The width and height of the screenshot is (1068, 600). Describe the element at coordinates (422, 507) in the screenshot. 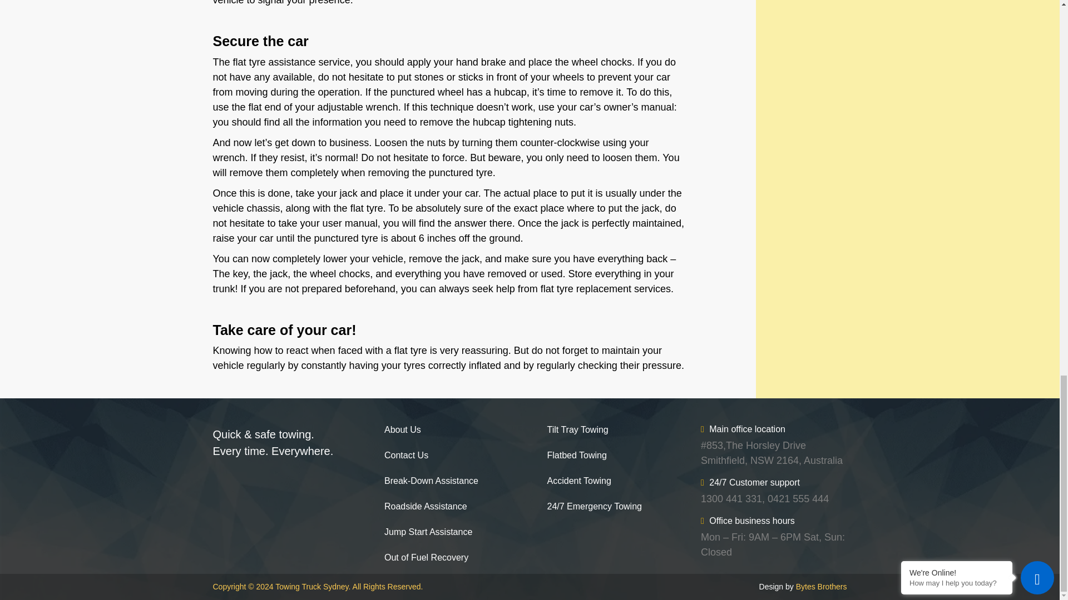

I see `Roadside Assistance` at that location.